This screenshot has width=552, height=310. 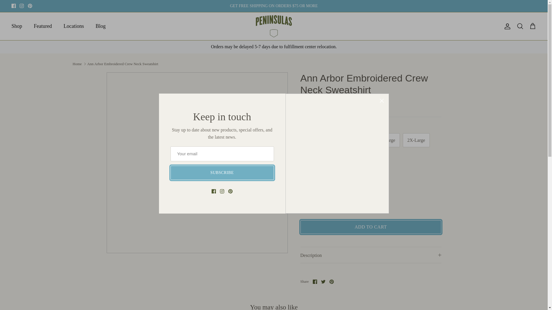 I want to click on Featured, so click(x=43, y=26).